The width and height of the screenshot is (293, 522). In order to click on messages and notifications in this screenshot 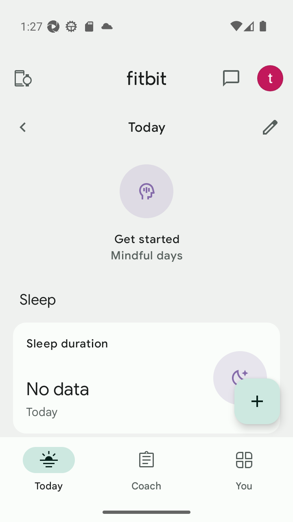, I will do `click(231, 78)`.